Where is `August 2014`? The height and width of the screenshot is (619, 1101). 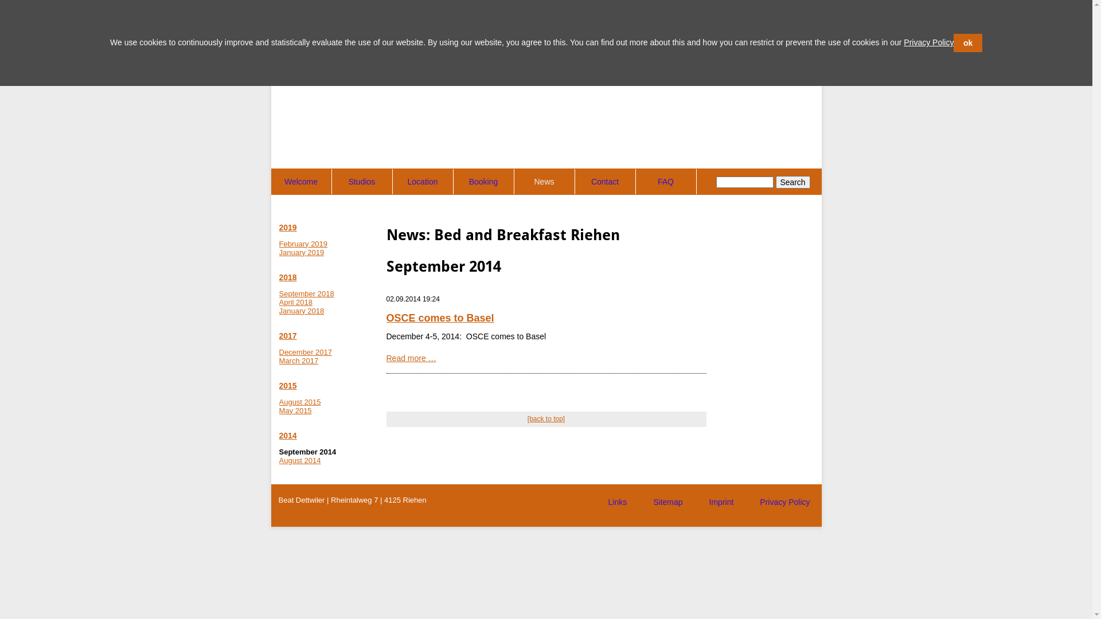
August 2014 is located at coordinates (299, 461).